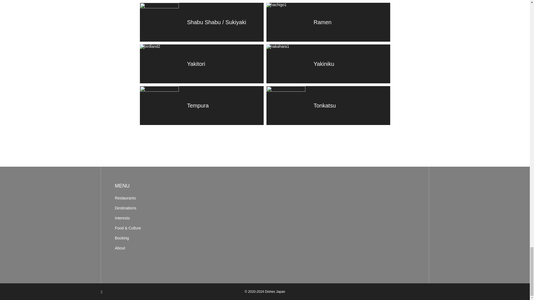 The width and height of the screenshot is (534, 300). Describe the element at coordinates (328, 22) in the screenshot. I see `Ramen` at that location.